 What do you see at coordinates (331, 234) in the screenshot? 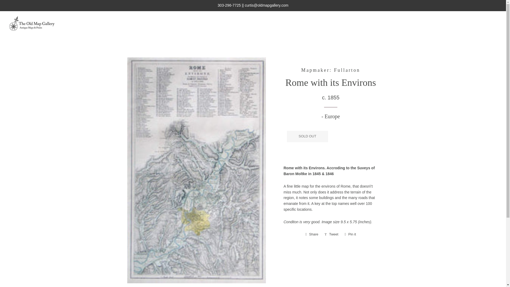
I see `Tweet on Twitter` at bounding box center [331, 234].